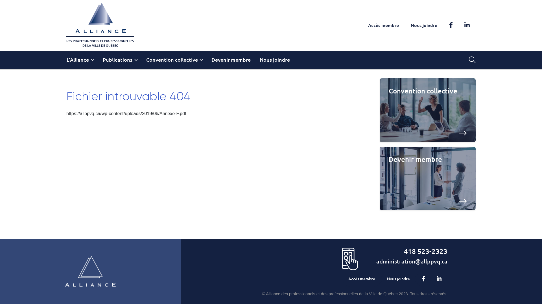  I want to click on LinkedIn, so click(467, 25).